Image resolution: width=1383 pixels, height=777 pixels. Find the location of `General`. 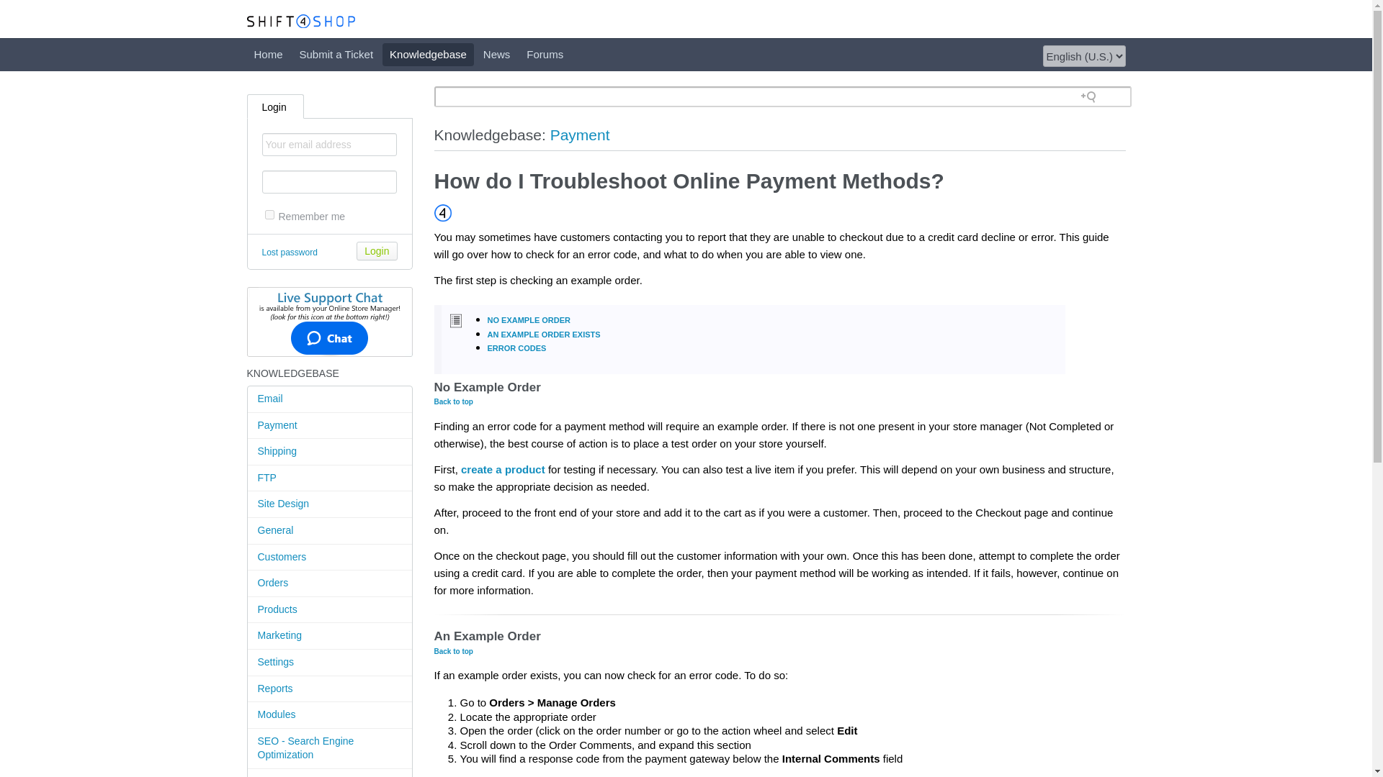

General is located at coordinates (330, 531).